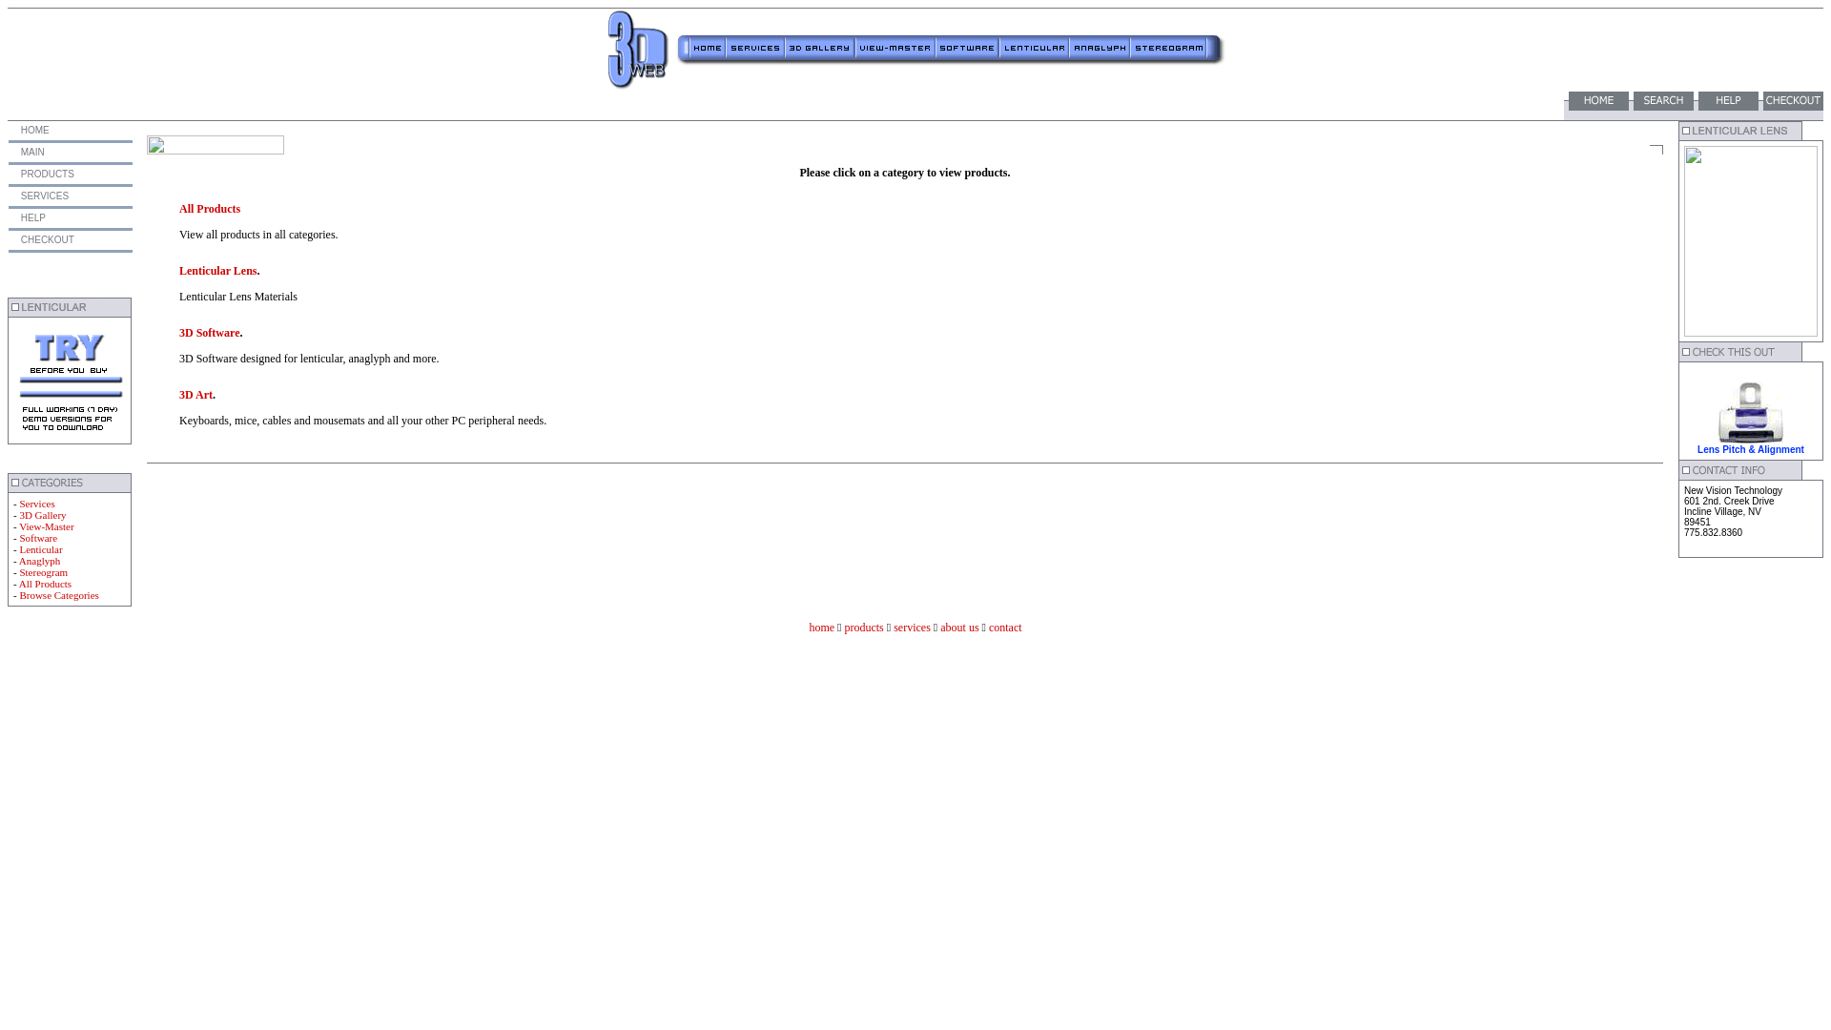  I want to click on 3D Gallery, so click(42, 515).